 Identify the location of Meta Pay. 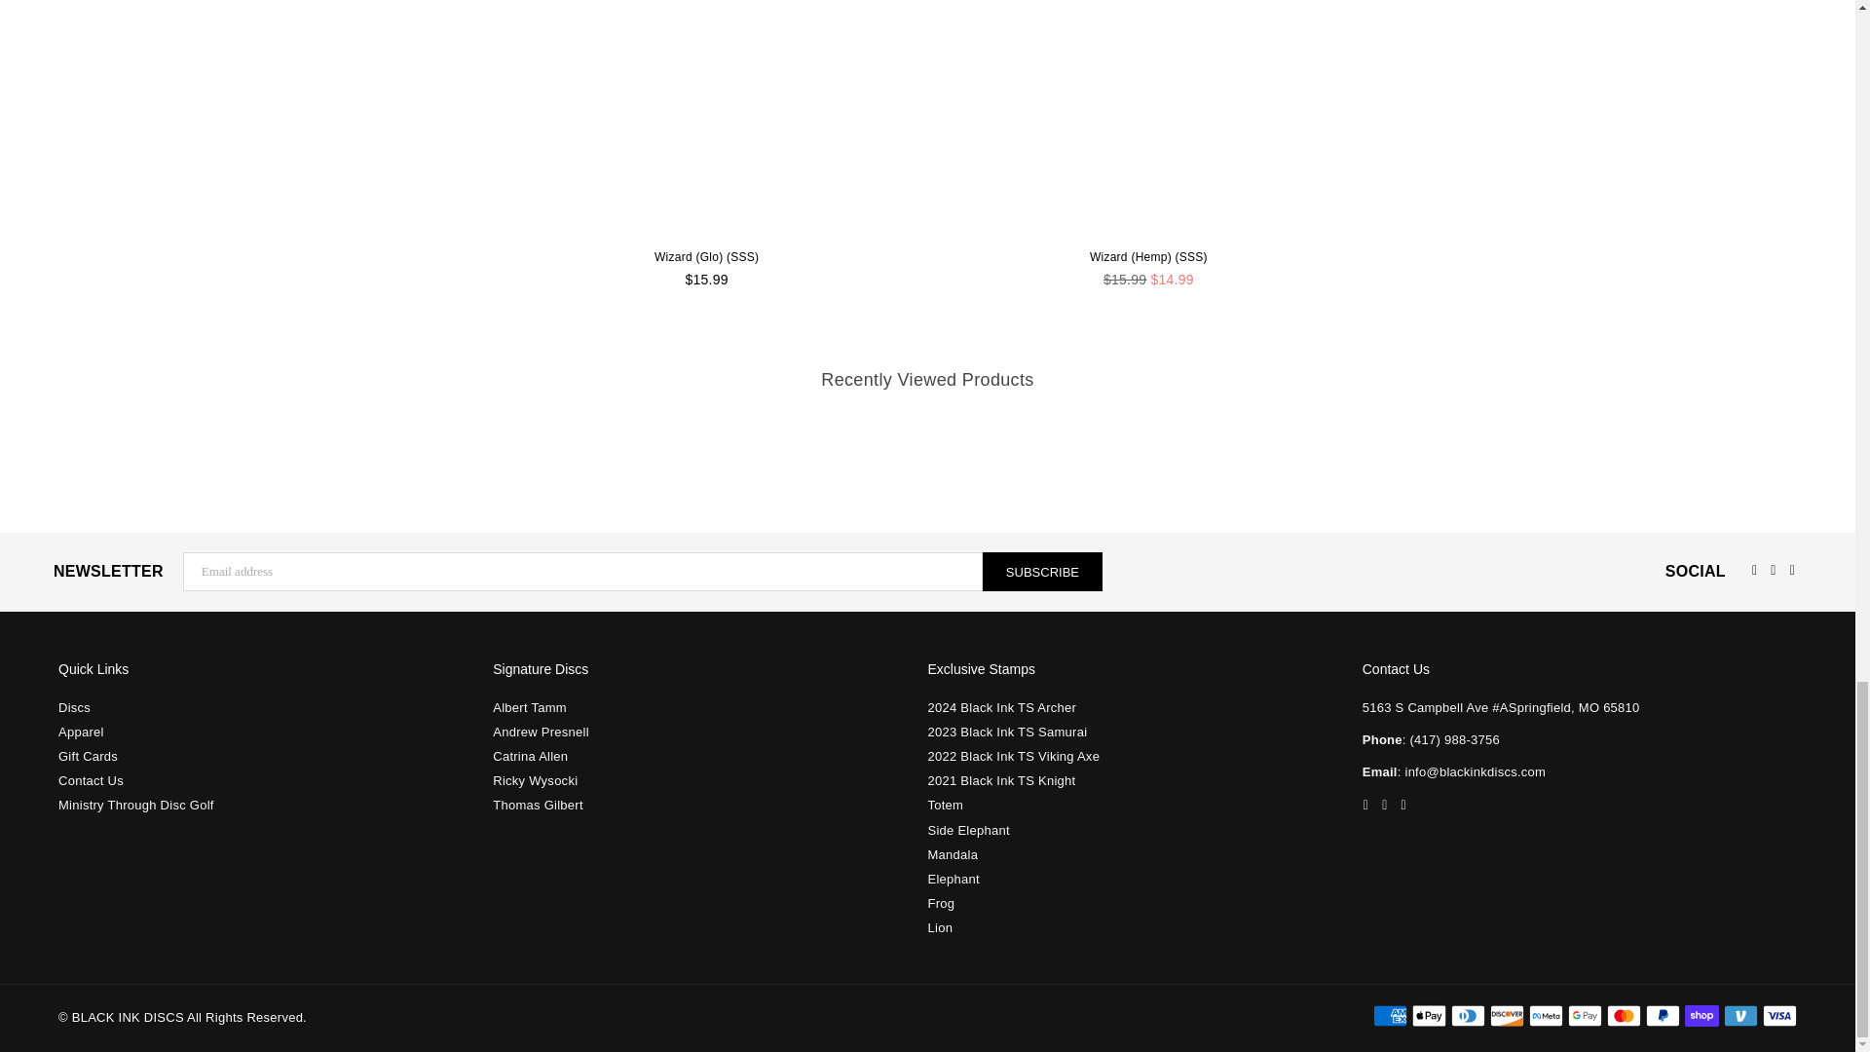
(1547, 1016).